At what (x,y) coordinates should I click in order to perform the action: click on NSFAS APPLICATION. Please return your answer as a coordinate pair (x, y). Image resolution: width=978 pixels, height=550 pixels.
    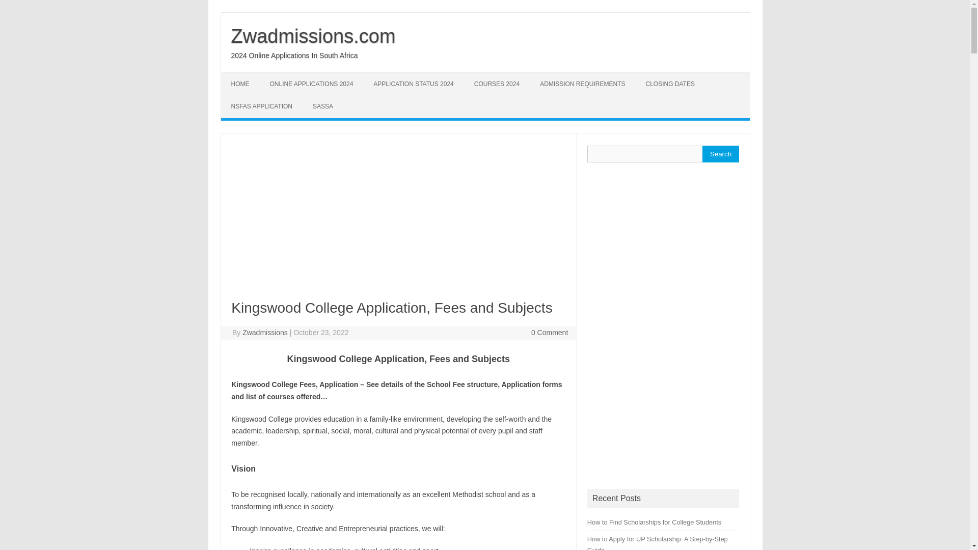
    Looking at the image, I should click on (261, 106).